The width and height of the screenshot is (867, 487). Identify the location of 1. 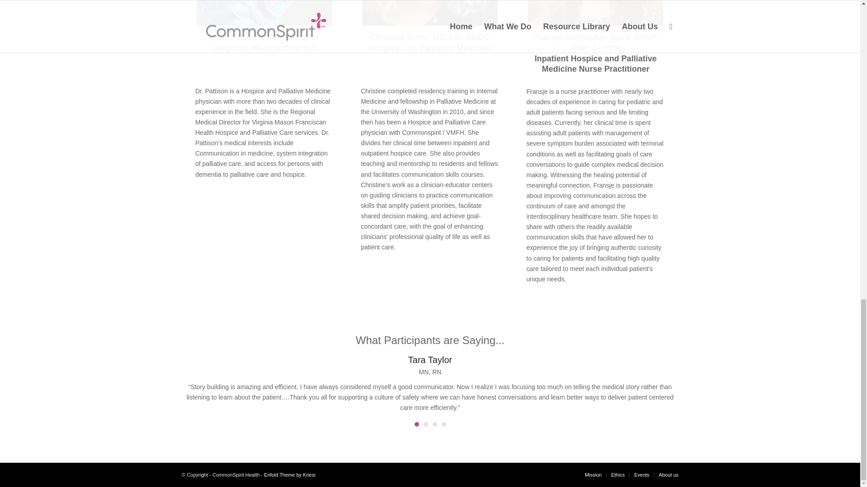
(416, 424).